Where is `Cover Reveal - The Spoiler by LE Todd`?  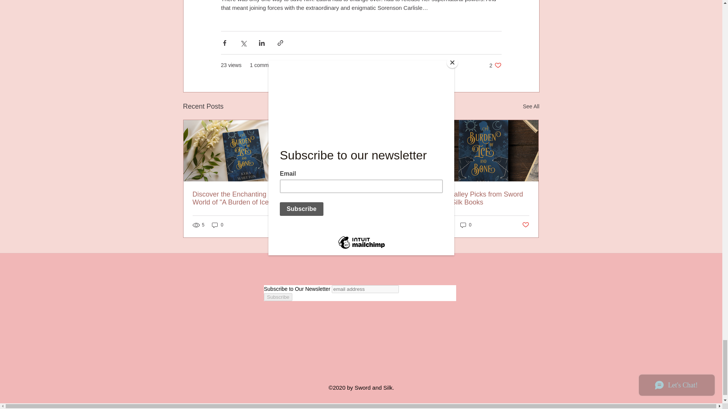 Cover Reveal - The Spoiler by LE Todd is located at coordinates (361, 198).